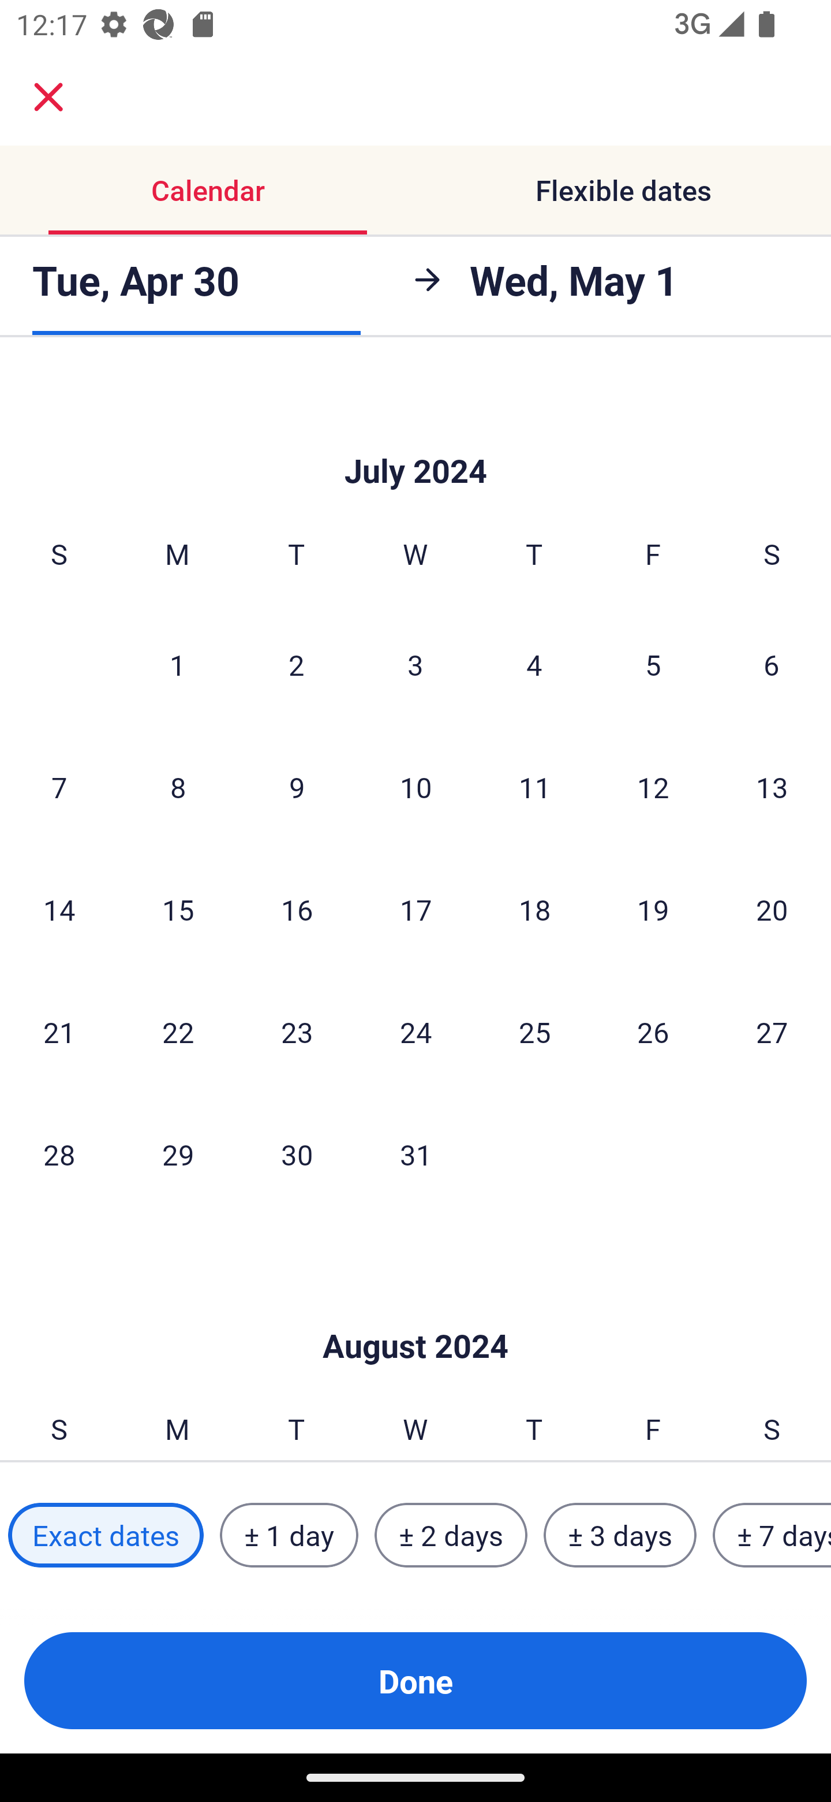 Image resolution: width=831 pixels, height=1802 pixels. I want to click on 30 Tuesday, July 30, 2024, so click(297, 1154).